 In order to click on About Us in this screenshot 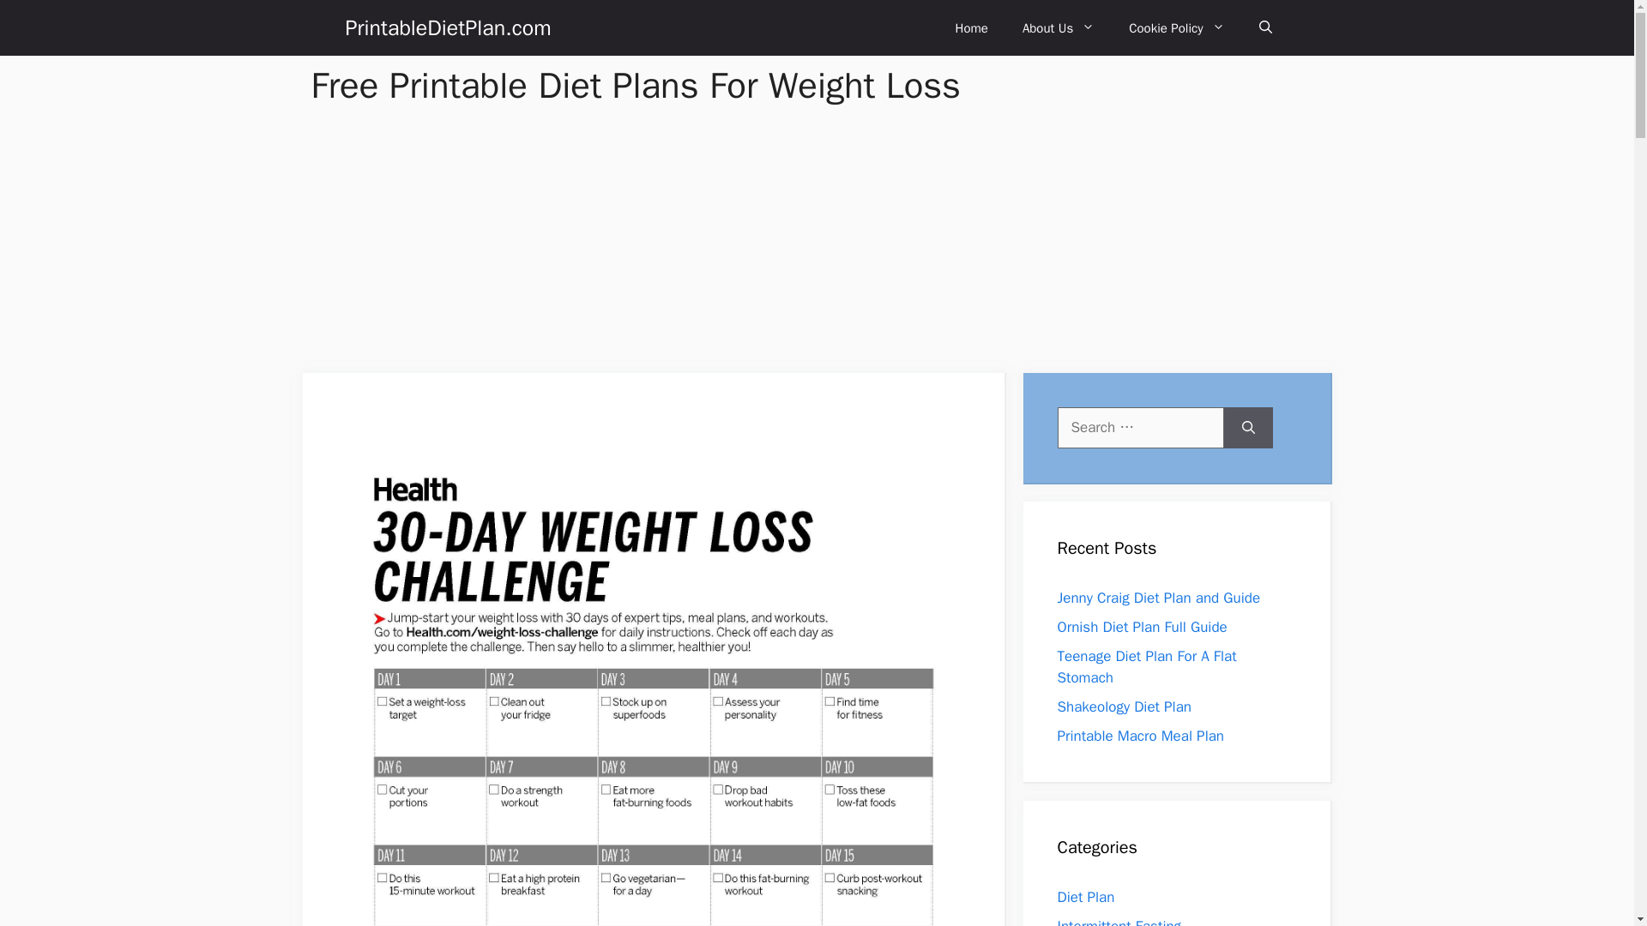, I will do `click(1059, 27)`.